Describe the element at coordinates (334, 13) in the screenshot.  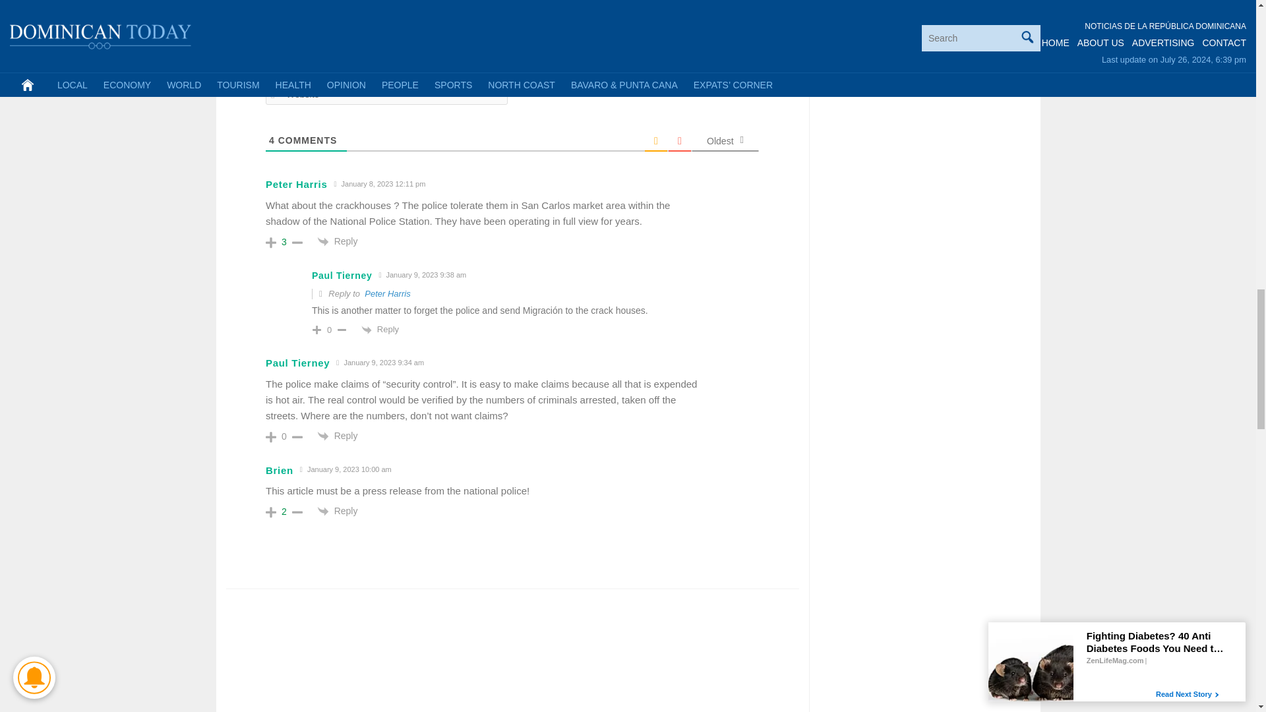
I see `Strike` at that location.